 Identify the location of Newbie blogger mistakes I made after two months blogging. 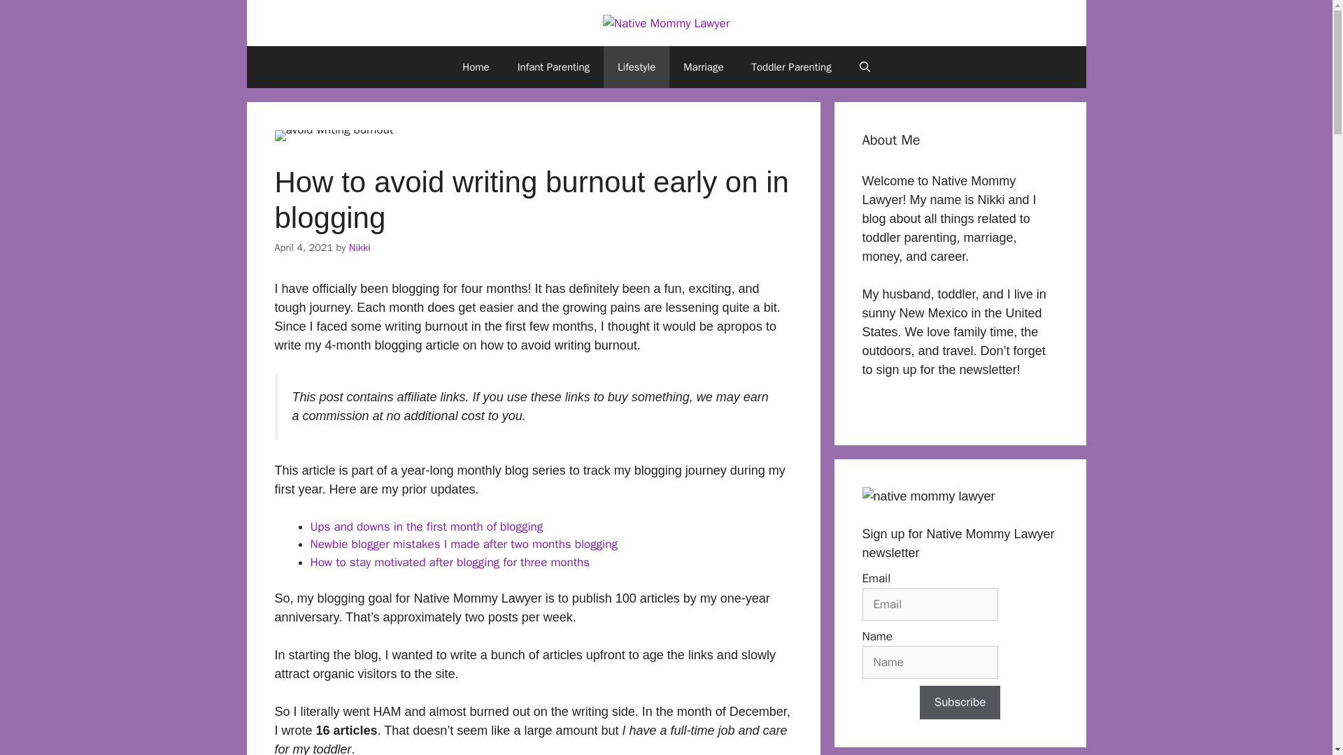
(464, 544).